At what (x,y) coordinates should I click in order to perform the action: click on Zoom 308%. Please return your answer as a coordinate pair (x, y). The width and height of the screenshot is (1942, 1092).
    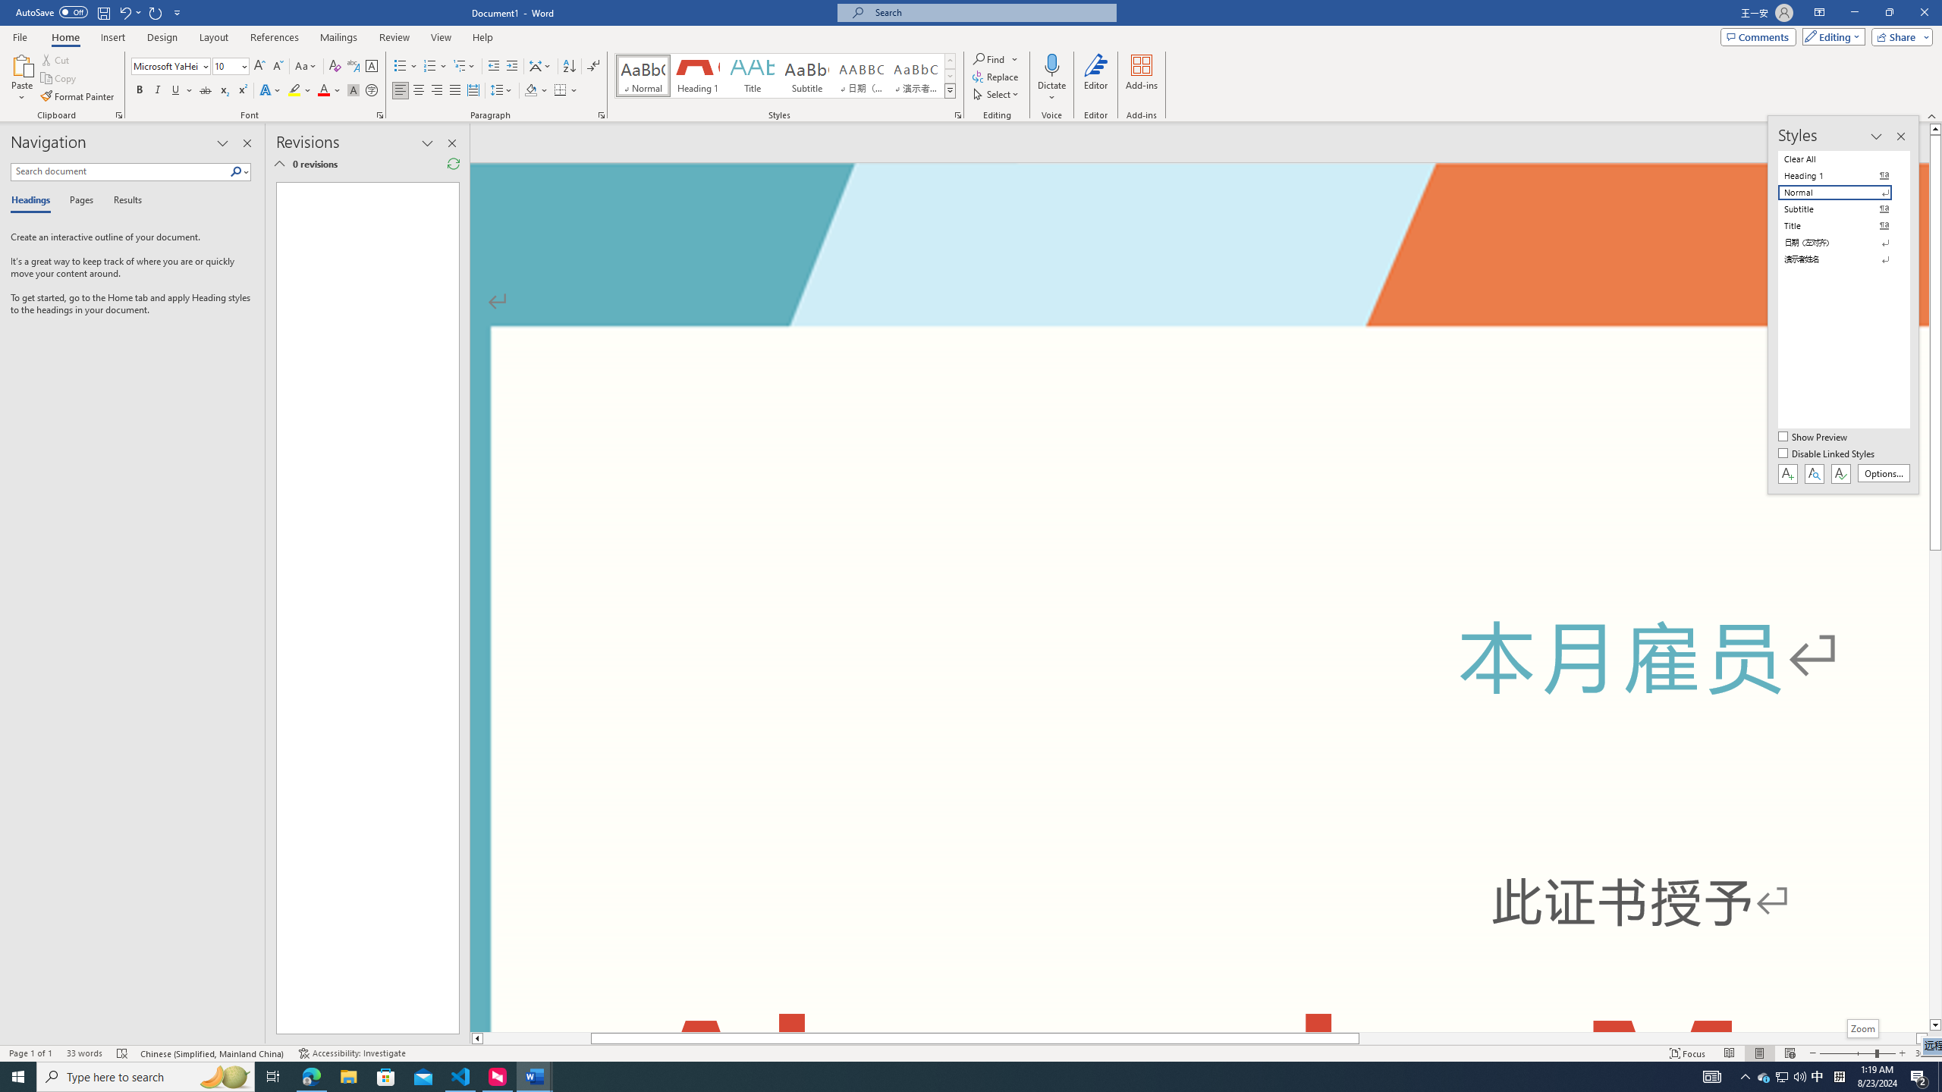
    Looking at the image, I should click on (1925, 1053).